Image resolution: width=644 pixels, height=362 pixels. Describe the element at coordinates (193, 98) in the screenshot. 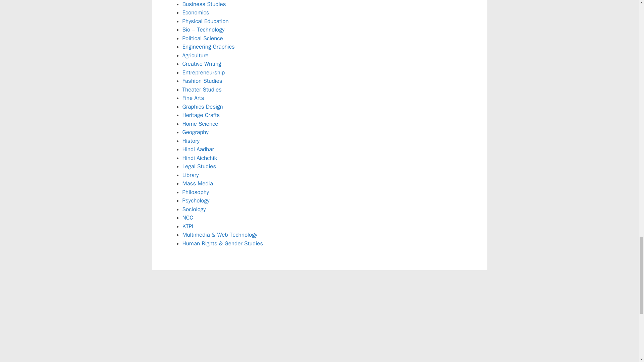

I see `Fine Arts` at that location.